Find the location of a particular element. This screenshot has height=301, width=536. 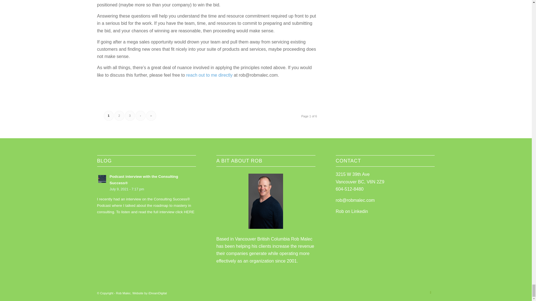

LinkedIn is located at coordinates (430, 292).